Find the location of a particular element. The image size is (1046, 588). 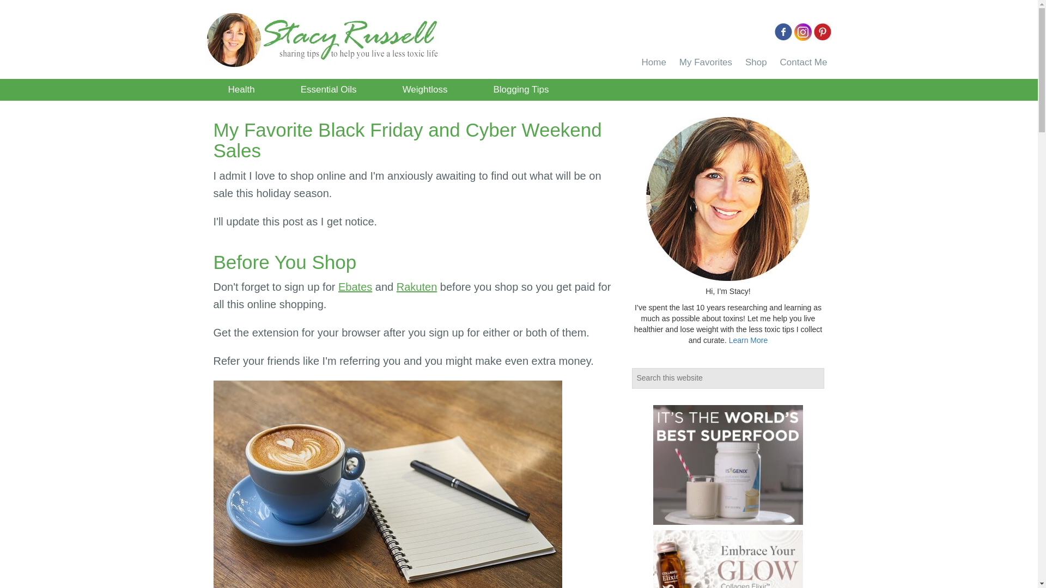

My Favorites is located at coordinates (705, 62).